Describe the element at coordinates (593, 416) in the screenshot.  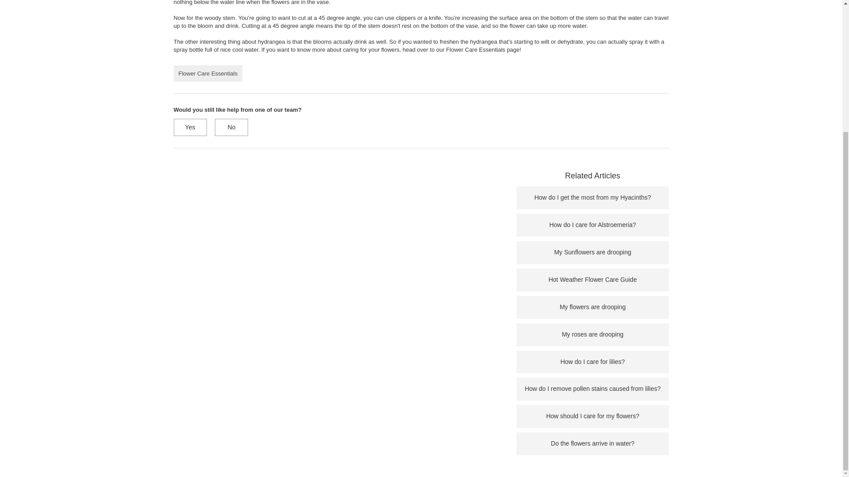
I see `How should I care for my flowers?` at that location.